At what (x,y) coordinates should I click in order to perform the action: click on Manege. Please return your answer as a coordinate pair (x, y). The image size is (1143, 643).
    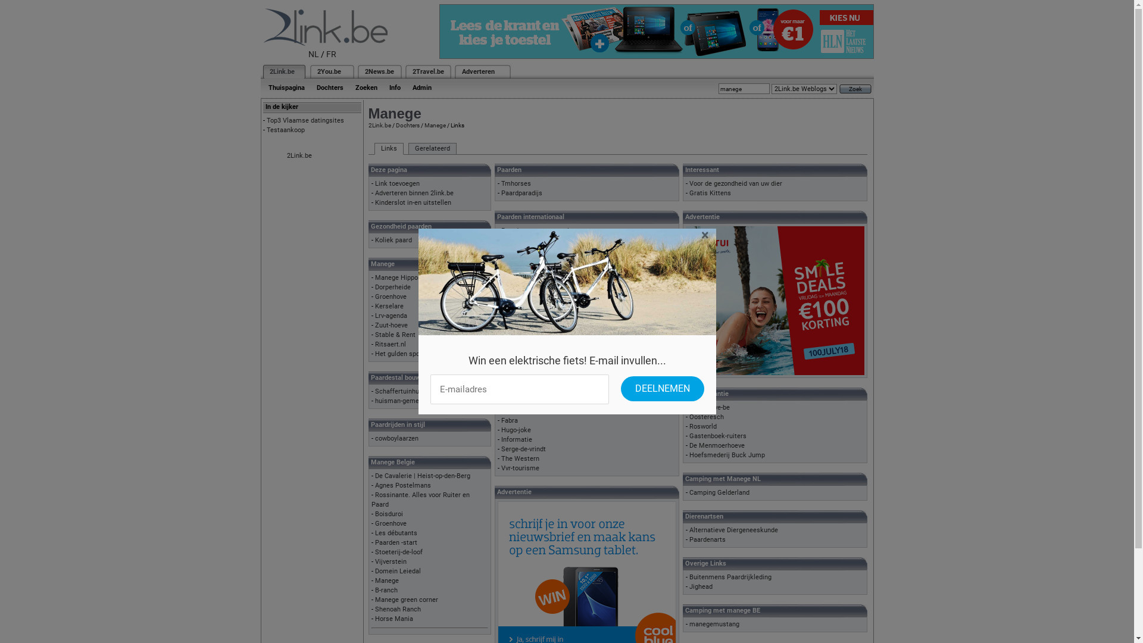
    Looking at the image, I should click on (387, 581).